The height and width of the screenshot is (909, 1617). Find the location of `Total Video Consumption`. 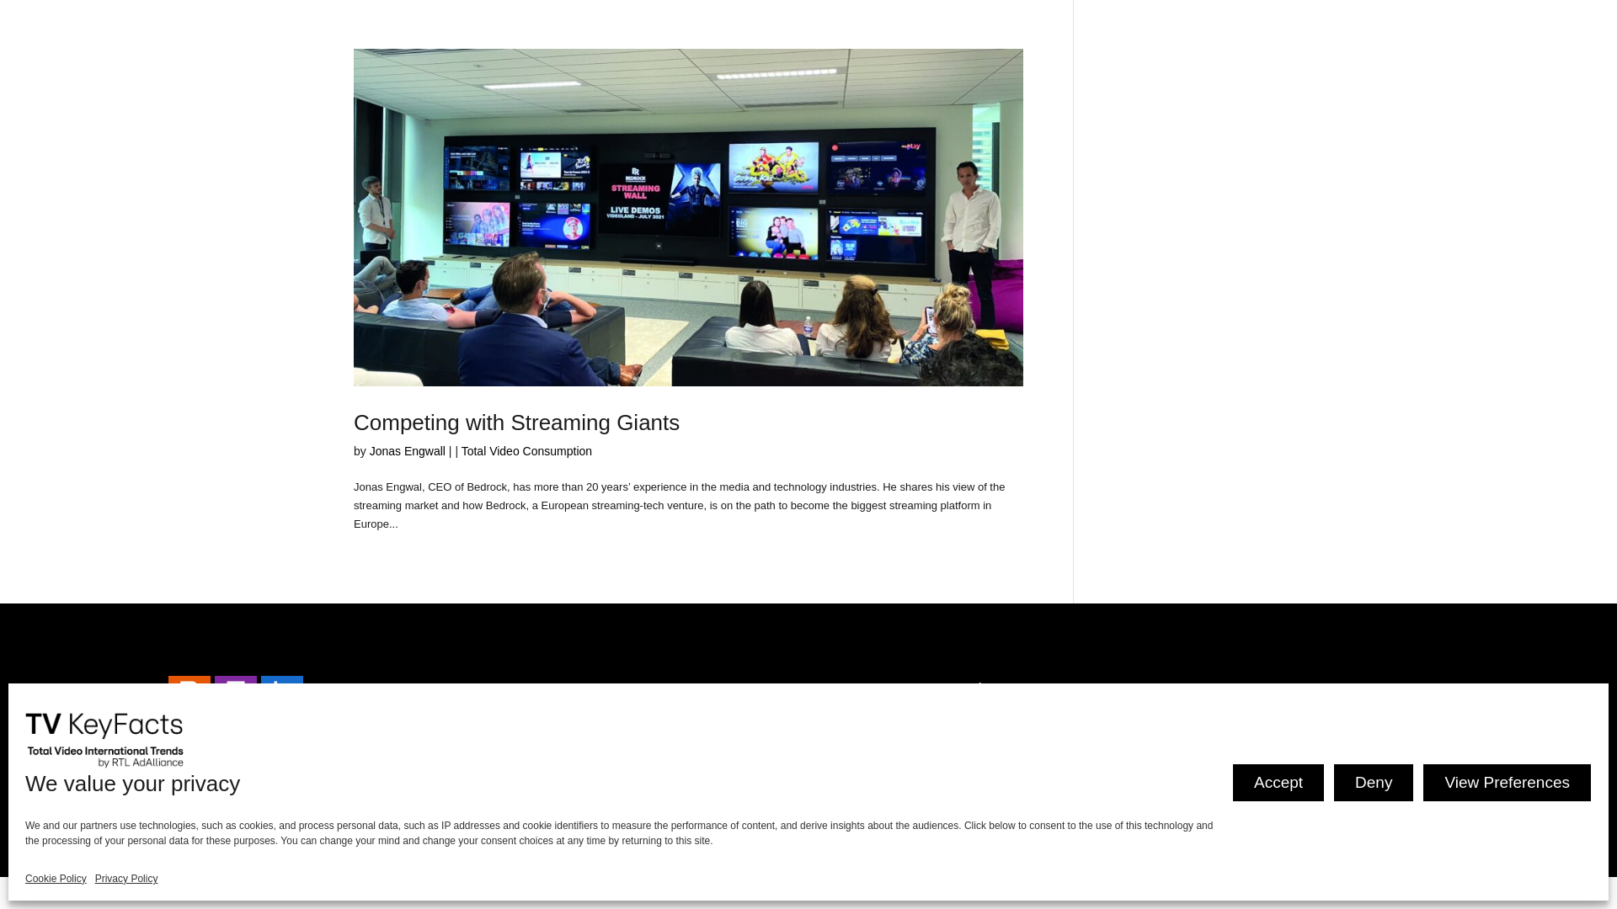

Total Video Consumption is located at coordinates (526, 451).